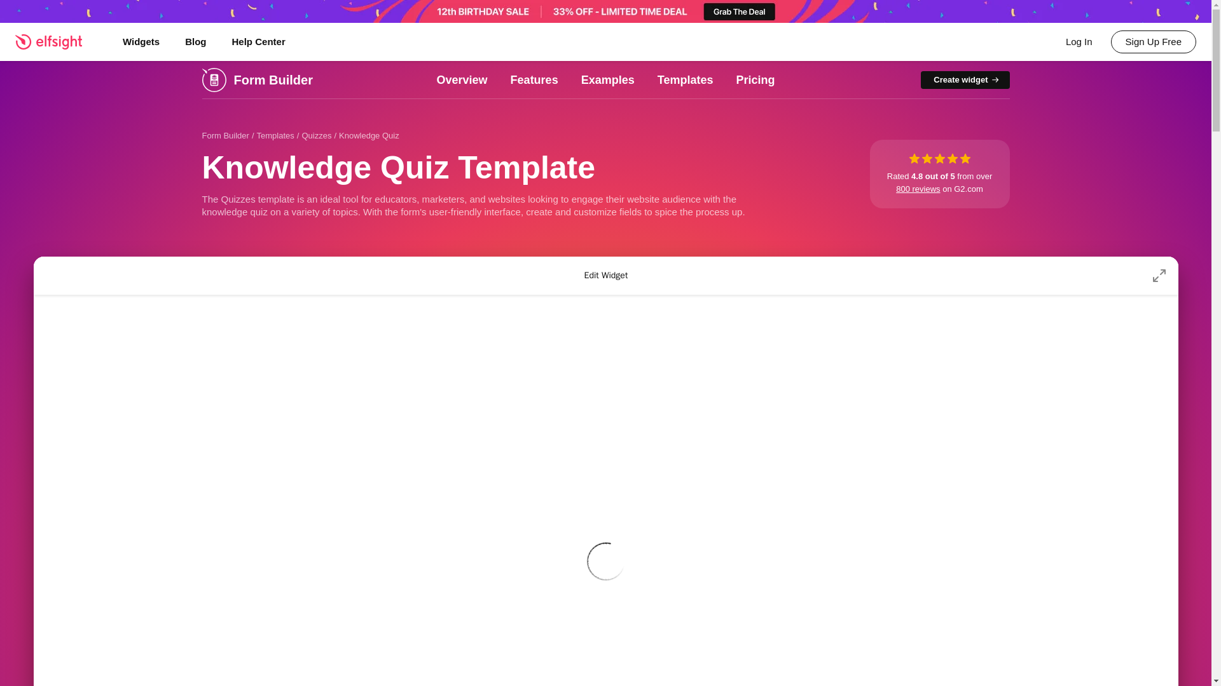 Image resolution: width=1221 pixels, height=686 pixels. I want to click on Full Screen, so click(1159, 276).